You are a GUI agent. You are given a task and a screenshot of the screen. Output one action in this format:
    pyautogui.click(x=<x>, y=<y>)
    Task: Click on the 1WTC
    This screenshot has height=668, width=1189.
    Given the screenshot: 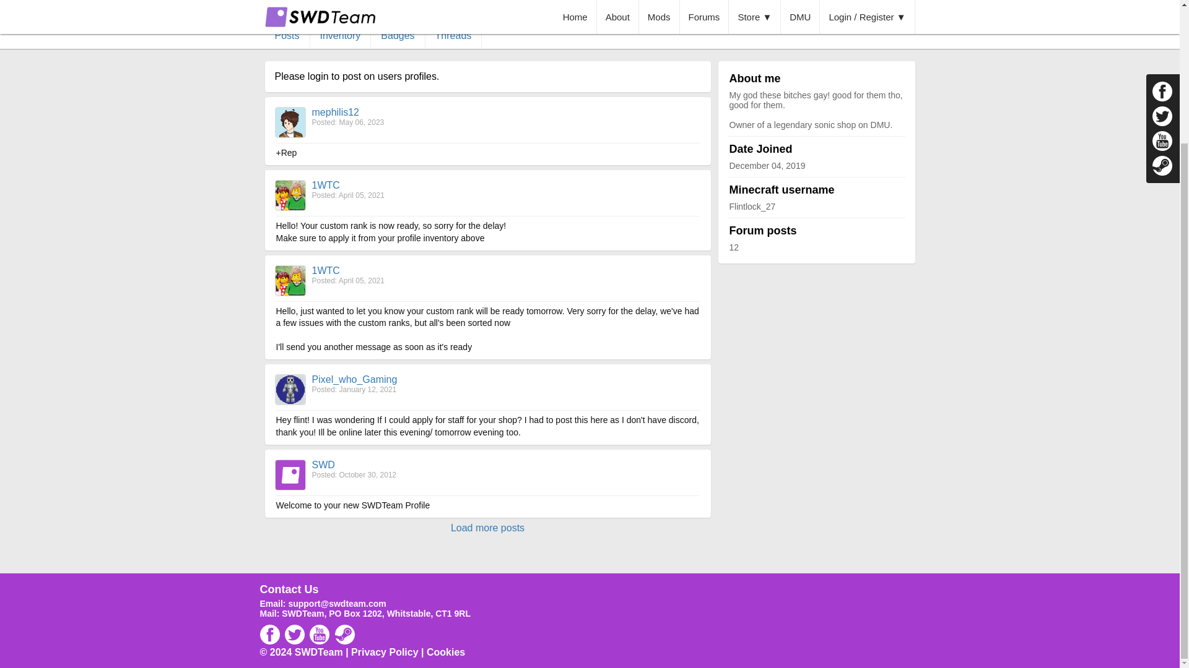 What is the action you would take?
    pyautogui.click(x=326, y=270)
    